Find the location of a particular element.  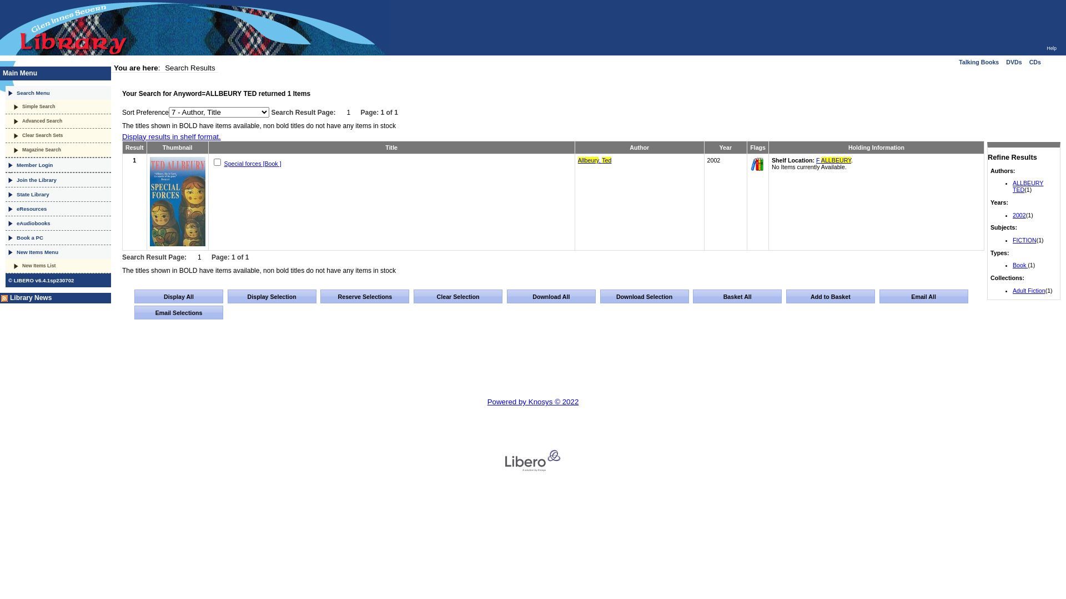

2002 is located at coordinates (1019, 215).